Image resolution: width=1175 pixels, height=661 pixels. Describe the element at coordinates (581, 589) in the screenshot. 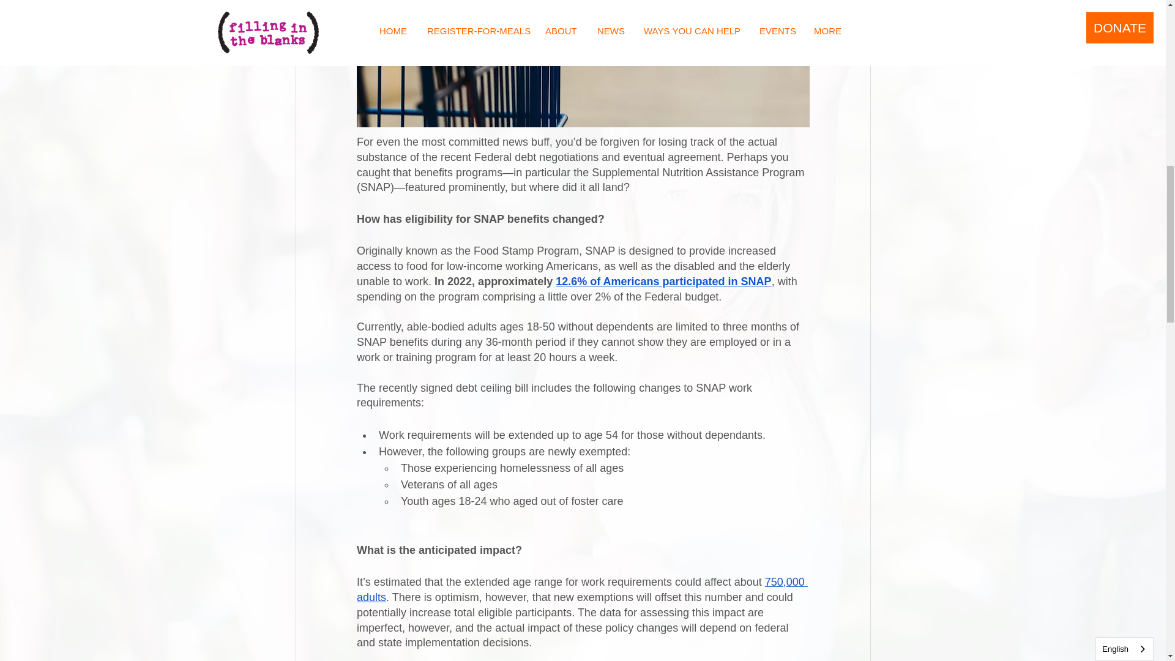

I see `750,000 adults` at that location.